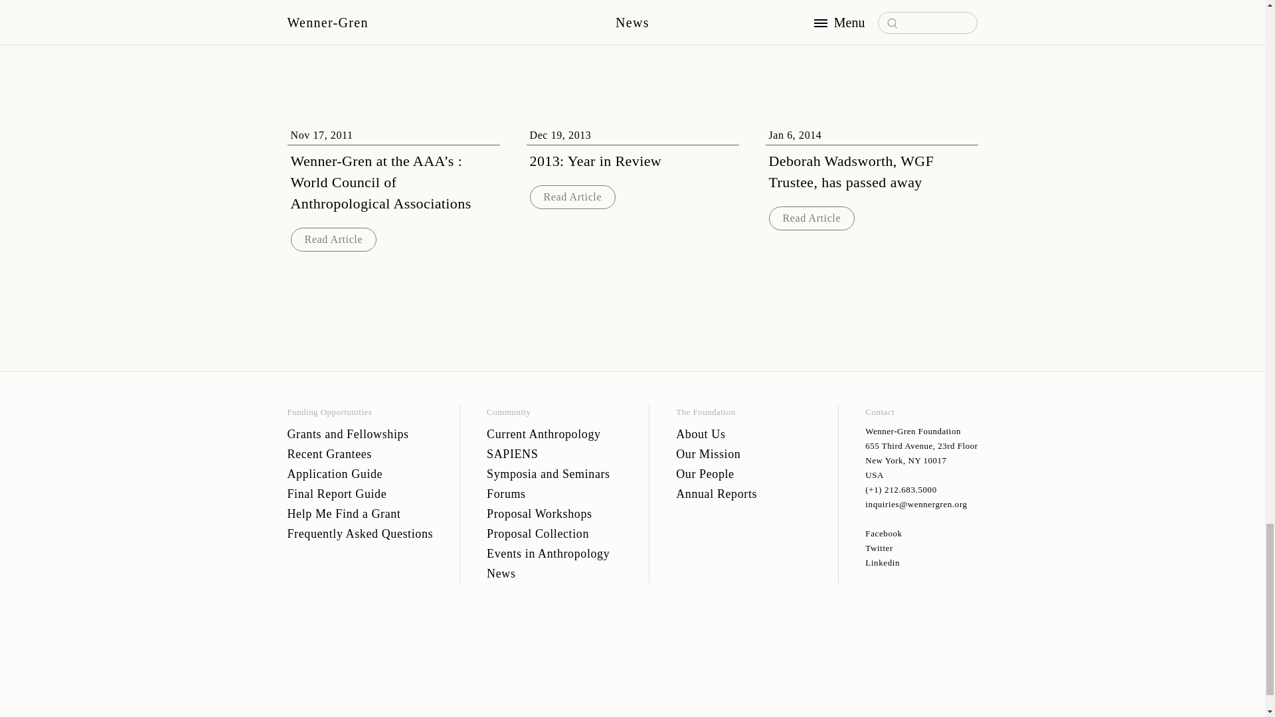  I want to click on linkedin, so click(922, 563).